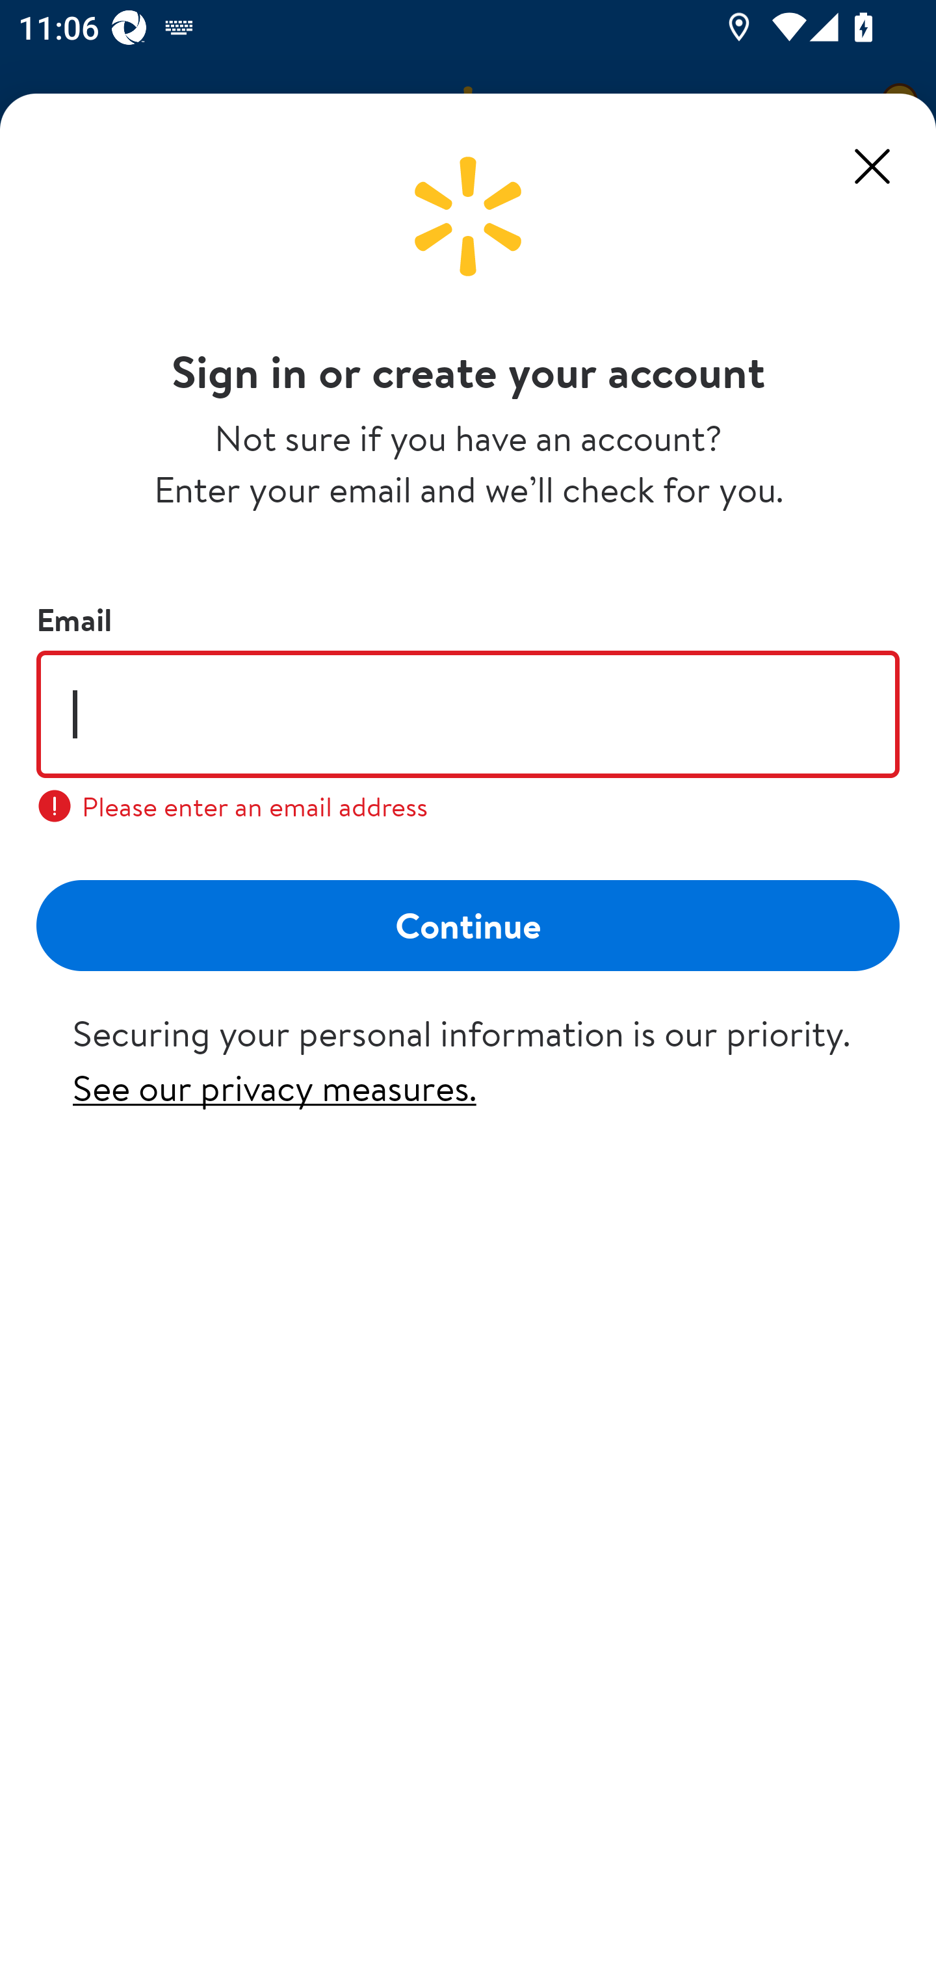 This screenshot has height=1976, width=936. Describe the element at coordinates (468, 714) in the screenshot. I see `Email` at that location.